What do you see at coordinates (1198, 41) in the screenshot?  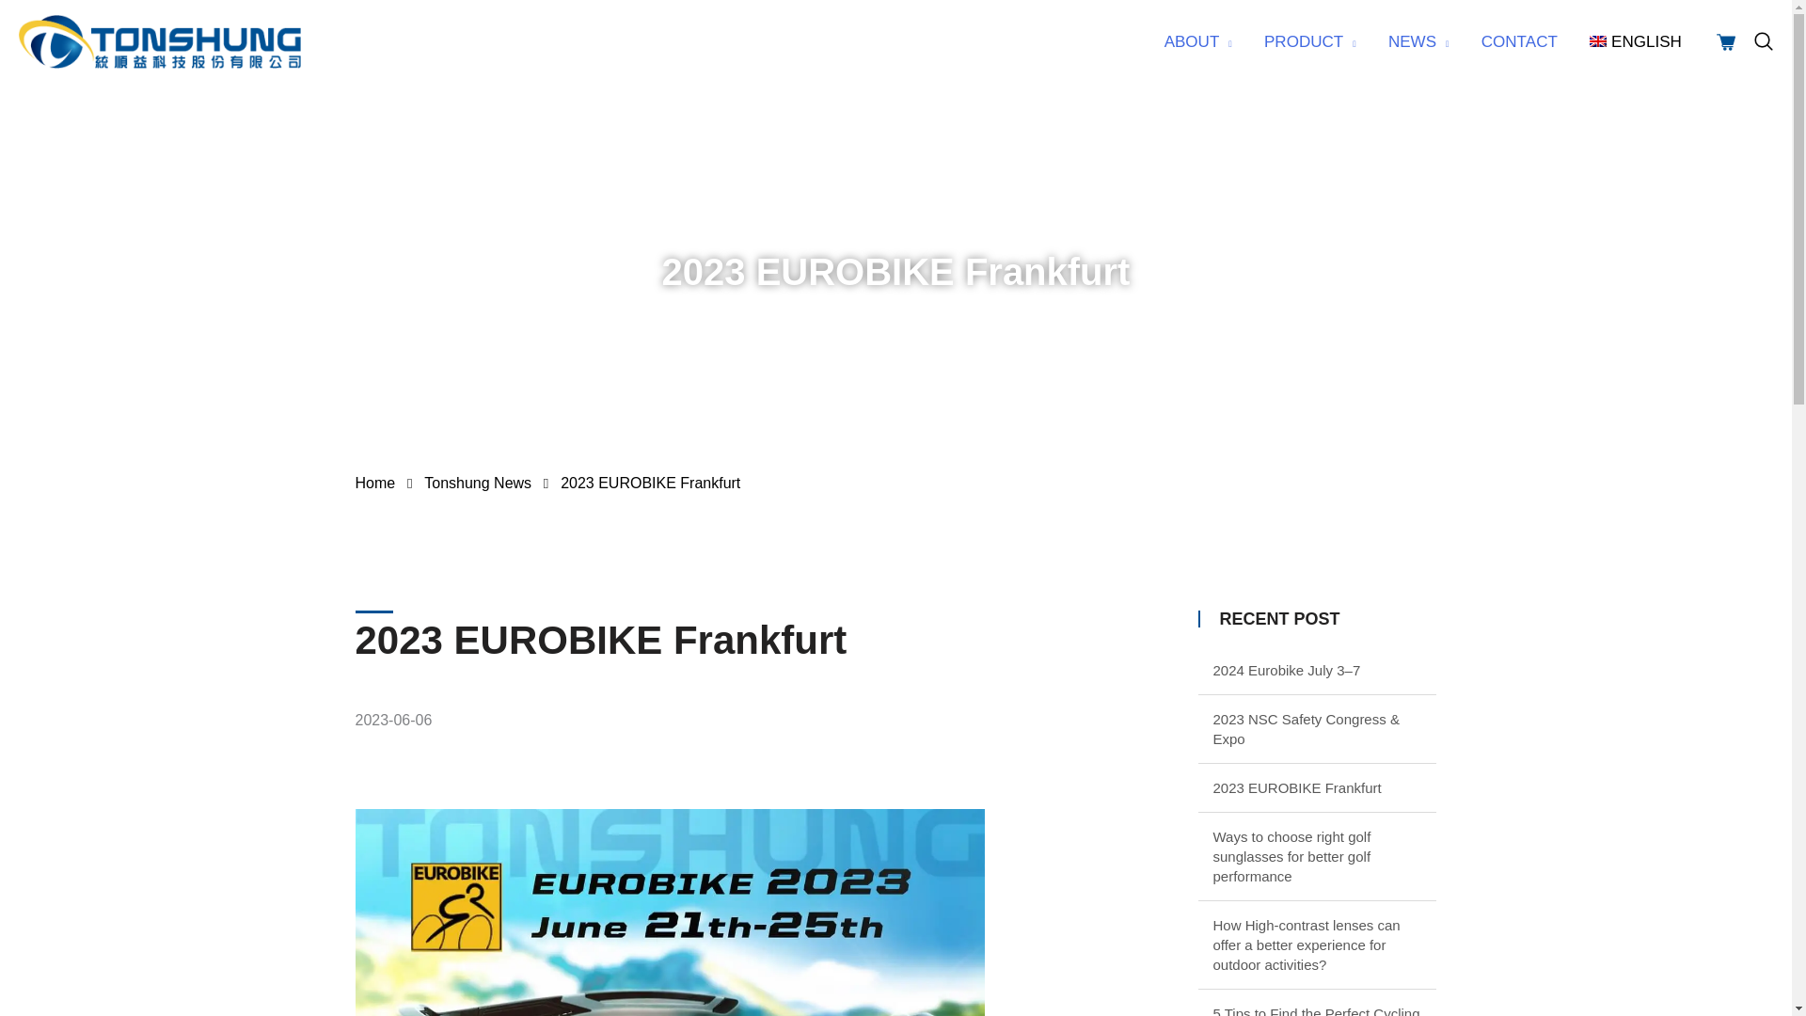 I see `ABOUT` at bounding box center [1198, 41].